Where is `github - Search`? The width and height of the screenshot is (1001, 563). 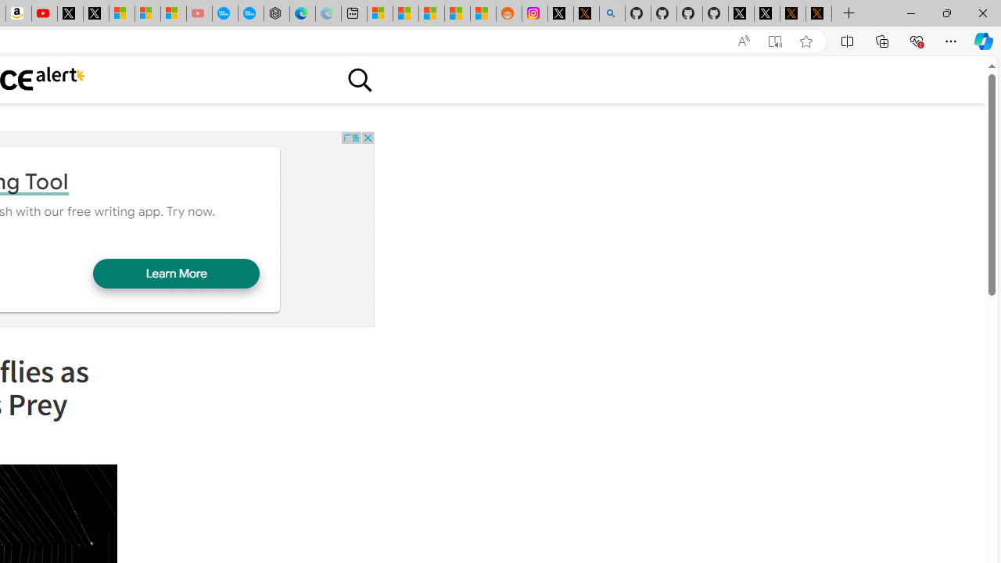
github - Search is located at coordinates (612, 14).